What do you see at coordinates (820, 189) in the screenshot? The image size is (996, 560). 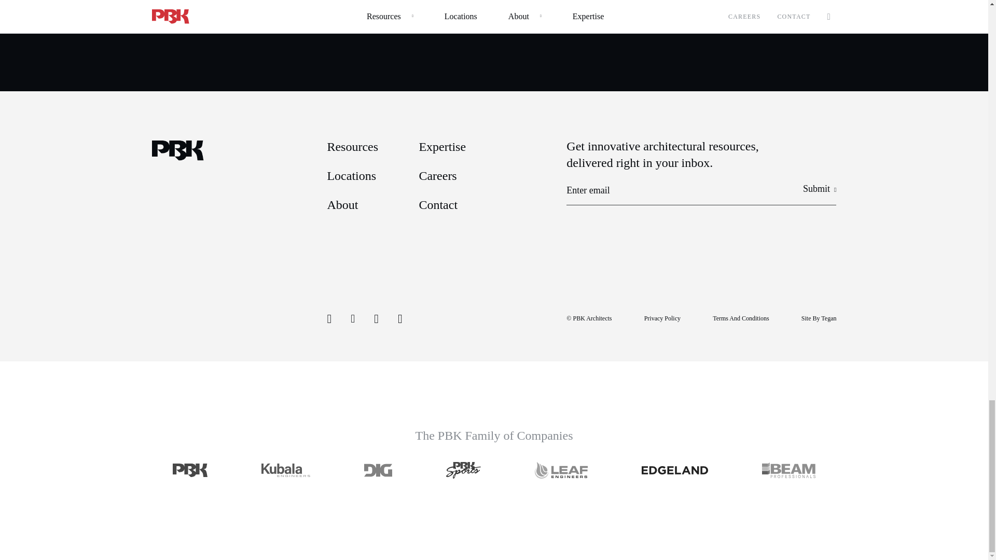 I see `Submit` at bounding box center [820, 189].